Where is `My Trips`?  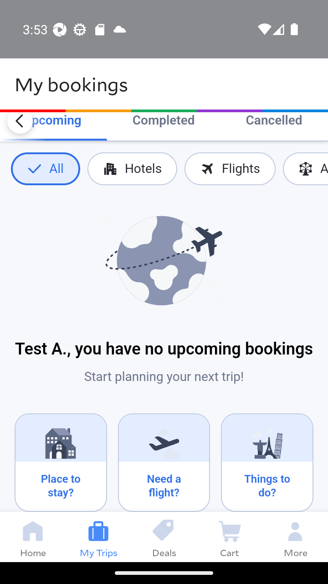 My Trips is located at coordinates (98, 537).